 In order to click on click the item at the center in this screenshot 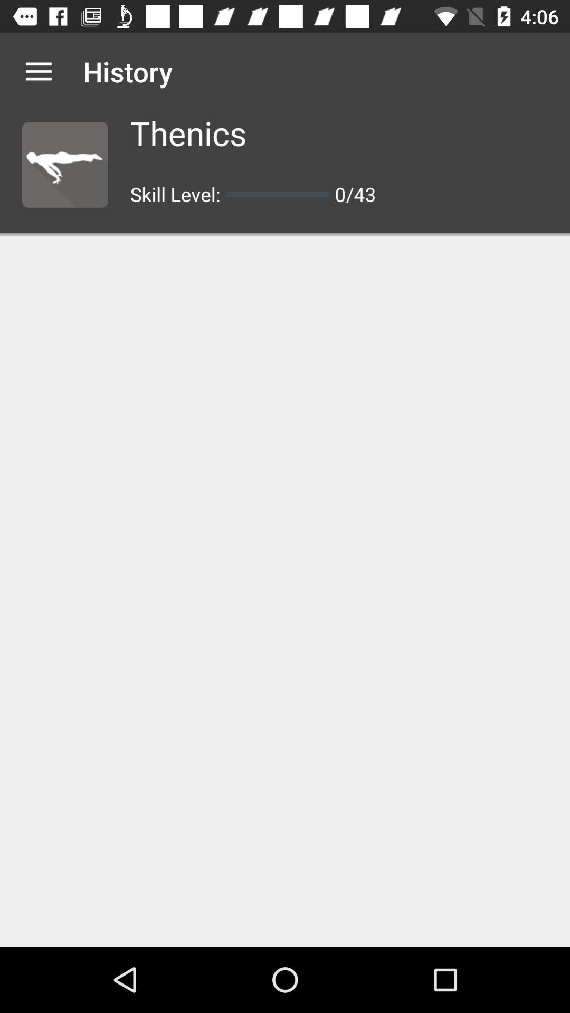, I will do `click(285, 591)`.